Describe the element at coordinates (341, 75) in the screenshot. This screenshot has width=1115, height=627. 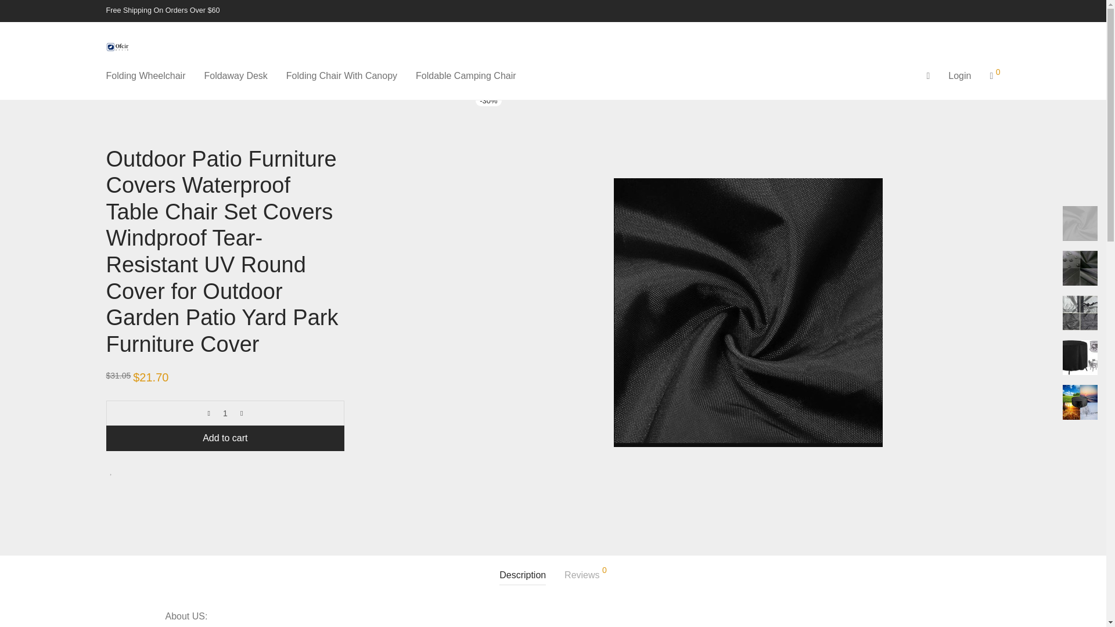
I see `Folding Chair With Canopy` at that location.